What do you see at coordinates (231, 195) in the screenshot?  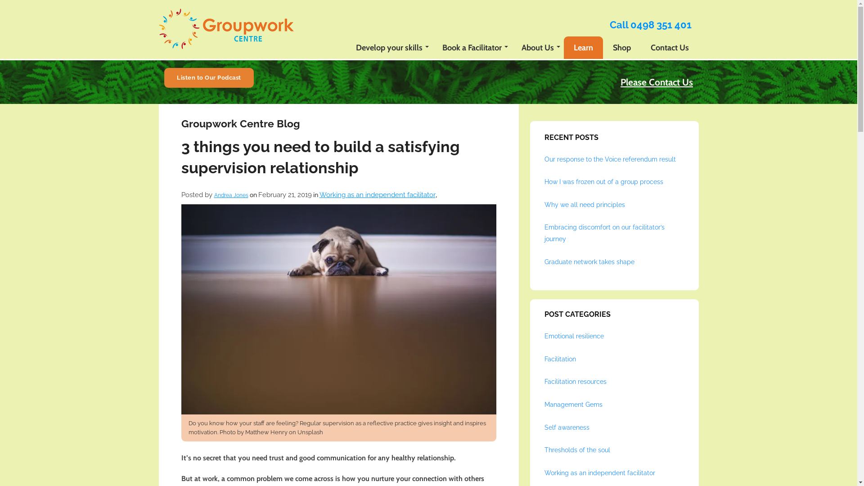 I see `Andrea Jones` at bounding box center [231, 195].